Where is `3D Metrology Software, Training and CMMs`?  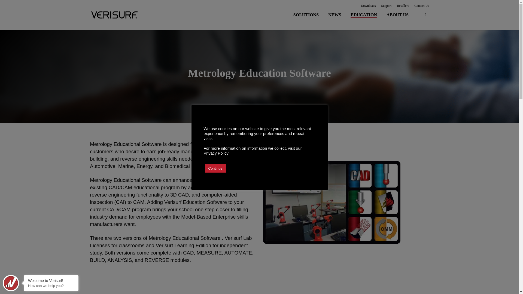 3D Metrology Software, Training and CMMs is located at coordinates (114, 15).